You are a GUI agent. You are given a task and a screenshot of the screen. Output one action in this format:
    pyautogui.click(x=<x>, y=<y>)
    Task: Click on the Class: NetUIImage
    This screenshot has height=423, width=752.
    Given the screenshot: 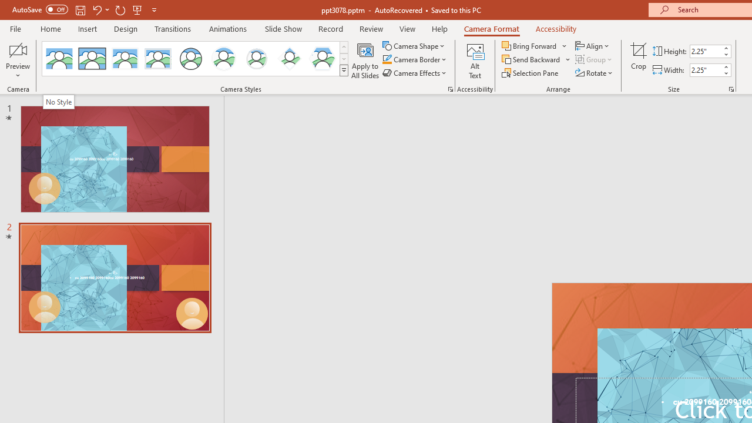 What is the action you would take?
    pyautogui.click(x=344, y=70)
    